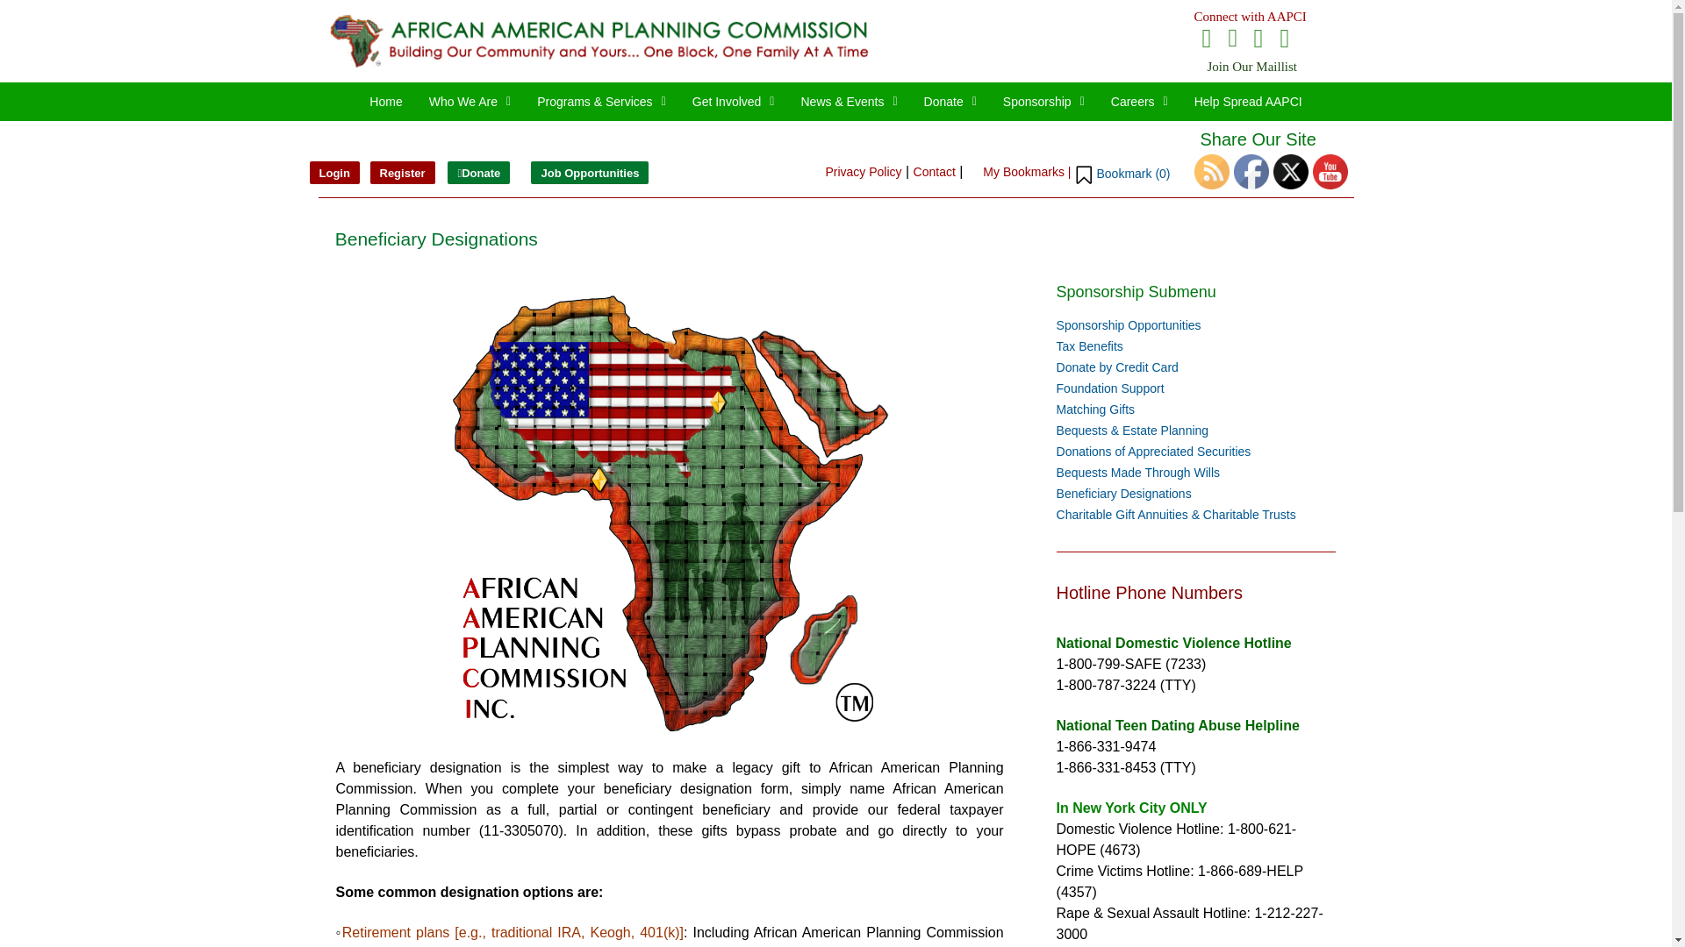 The height and width of the screenshot is (947, 1685). What do you see at coordinates (734, 102) in the screenshot?
I see `Get Involved` at bounding box center [734, 102].